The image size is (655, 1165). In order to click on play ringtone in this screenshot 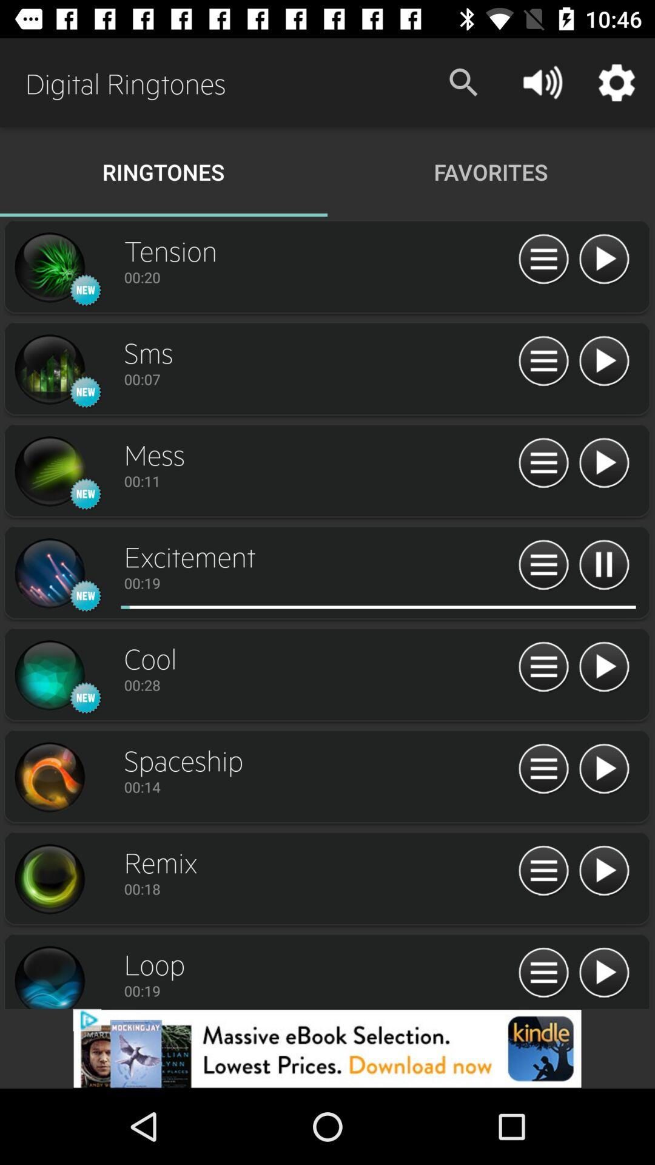, I will do `click(604, 362)`.